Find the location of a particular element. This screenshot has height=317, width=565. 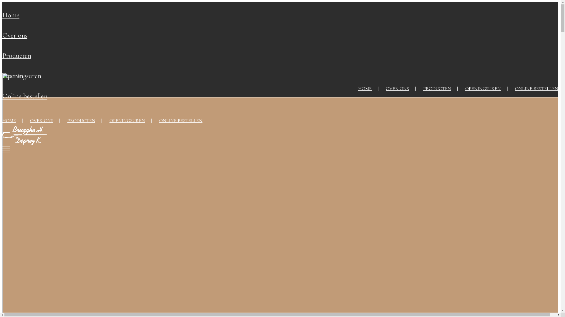

online bestellen is located at coordinates (25, 96).